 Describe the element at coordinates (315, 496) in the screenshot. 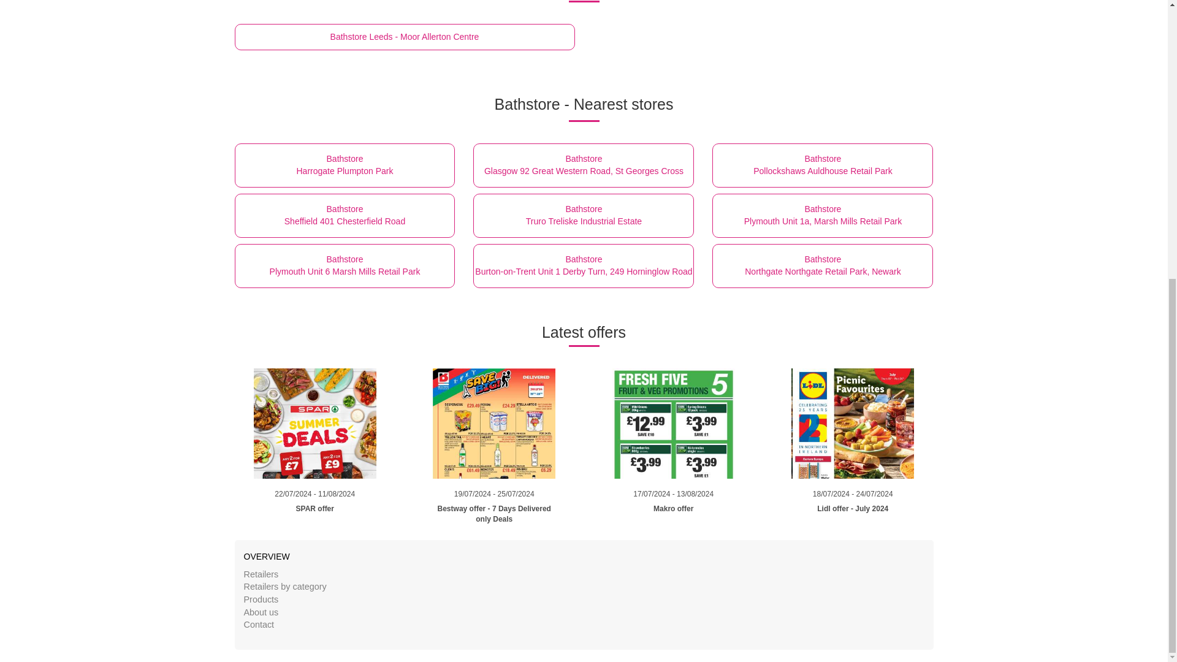

I see `Bestway offer - 7 Days Delivered only Deals` at that location.